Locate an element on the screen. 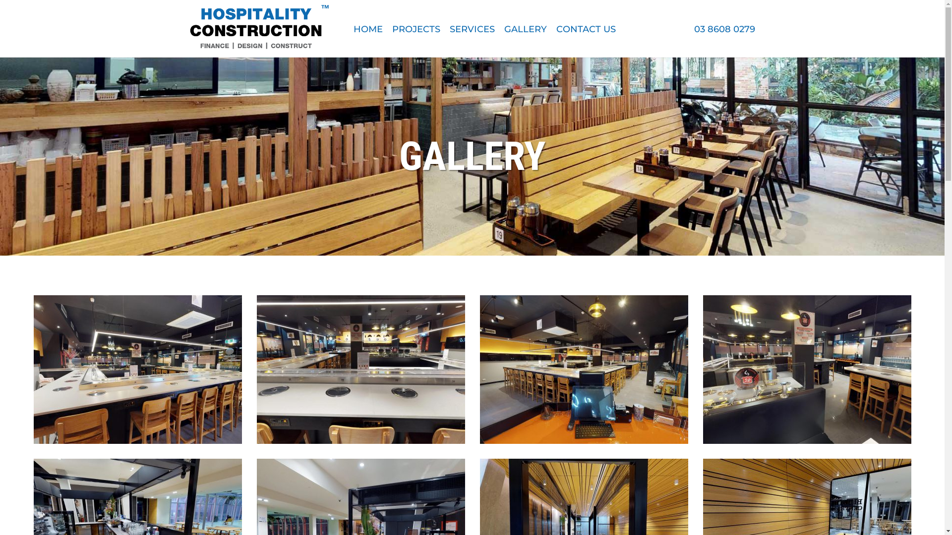  GALLERY is located at coordinates (525, 30).